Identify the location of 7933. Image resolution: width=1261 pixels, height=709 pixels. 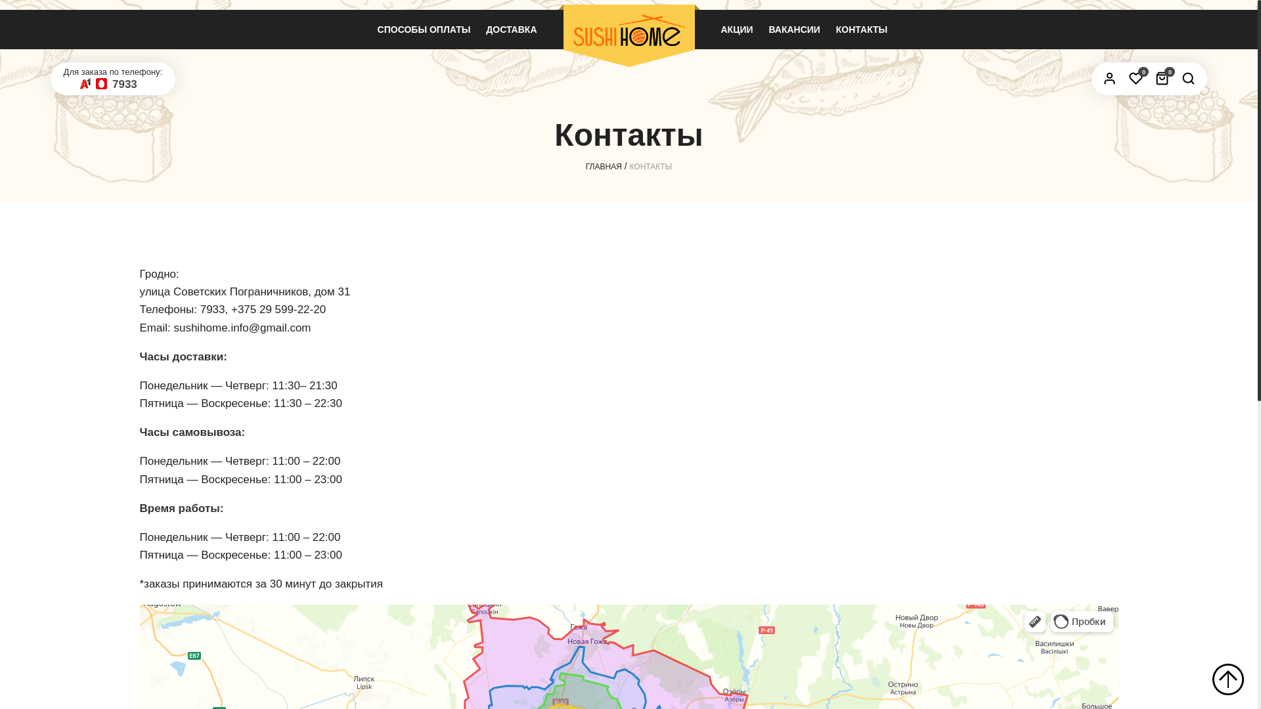
(125, 84).